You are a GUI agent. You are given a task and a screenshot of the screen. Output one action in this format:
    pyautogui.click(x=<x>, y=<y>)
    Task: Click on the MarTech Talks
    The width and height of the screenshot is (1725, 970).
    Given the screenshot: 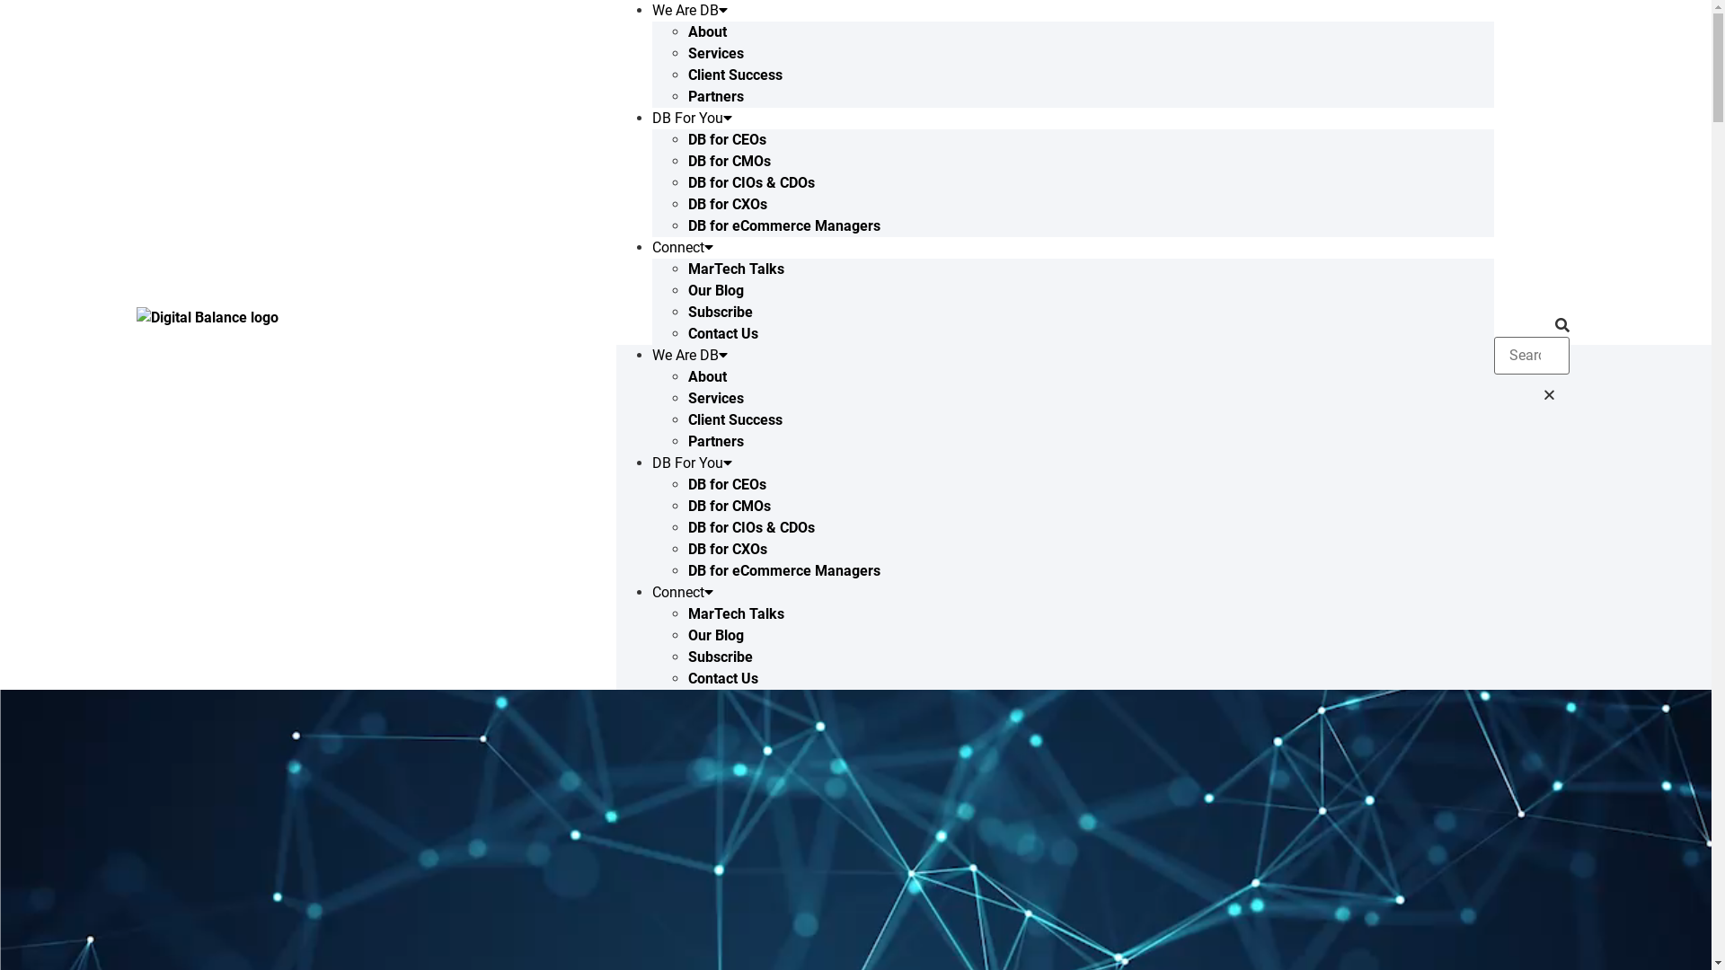 What is the action you would take?
    pyautogui.click(x=737, y=269)
    